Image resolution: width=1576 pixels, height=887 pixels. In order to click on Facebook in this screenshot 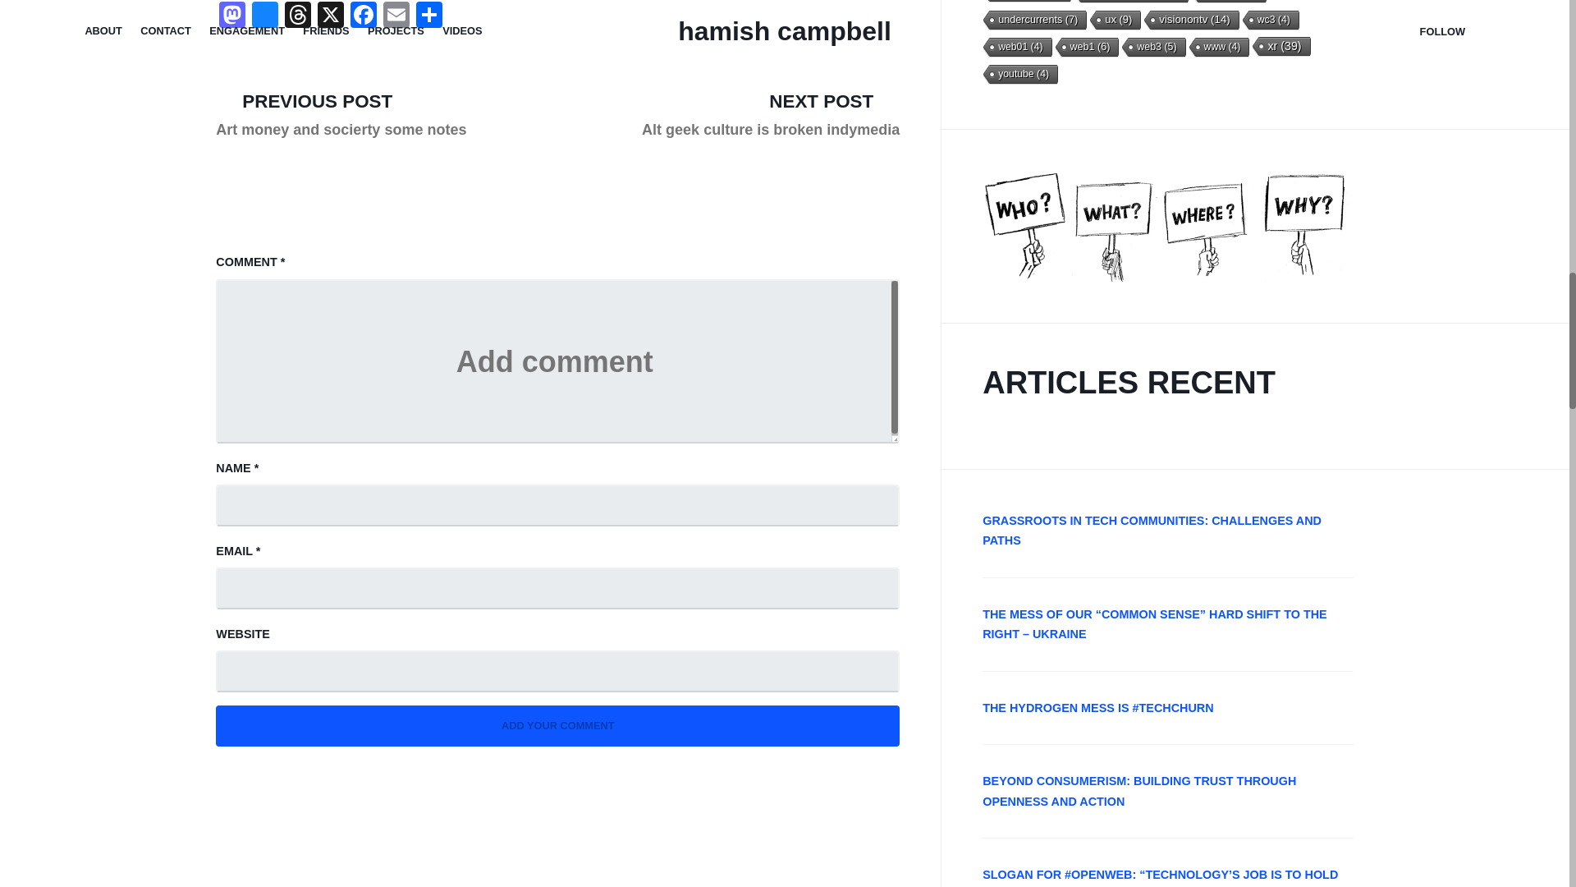, I will do `click(363, 16)`.